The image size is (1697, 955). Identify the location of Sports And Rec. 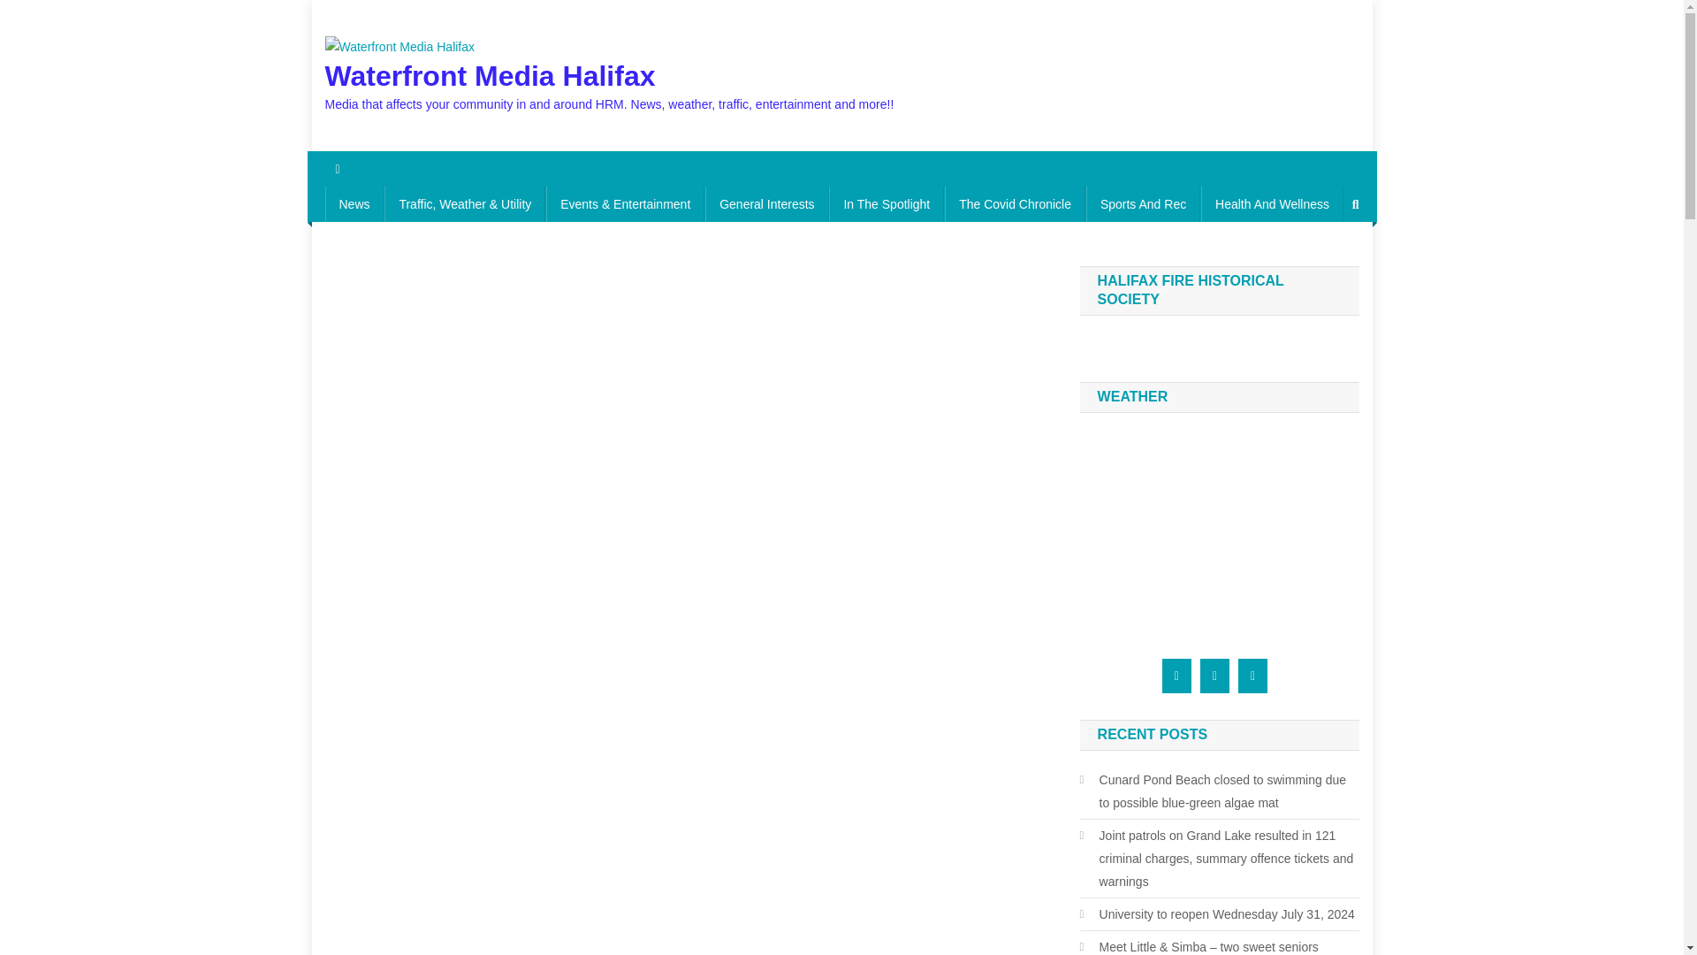
(1142, 203).